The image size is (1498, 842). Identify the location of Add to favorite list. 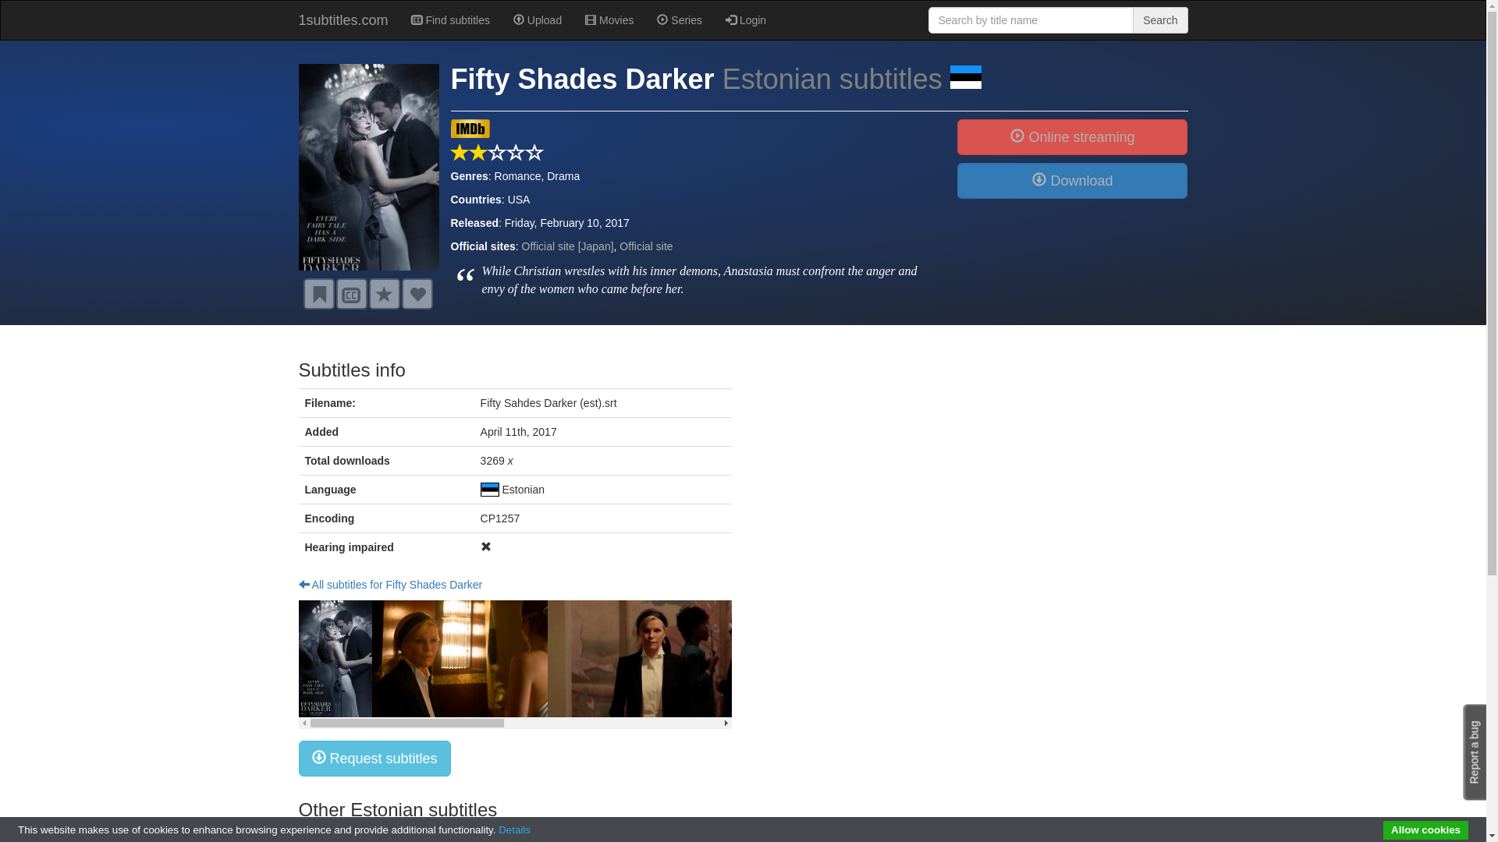
(417, 294).